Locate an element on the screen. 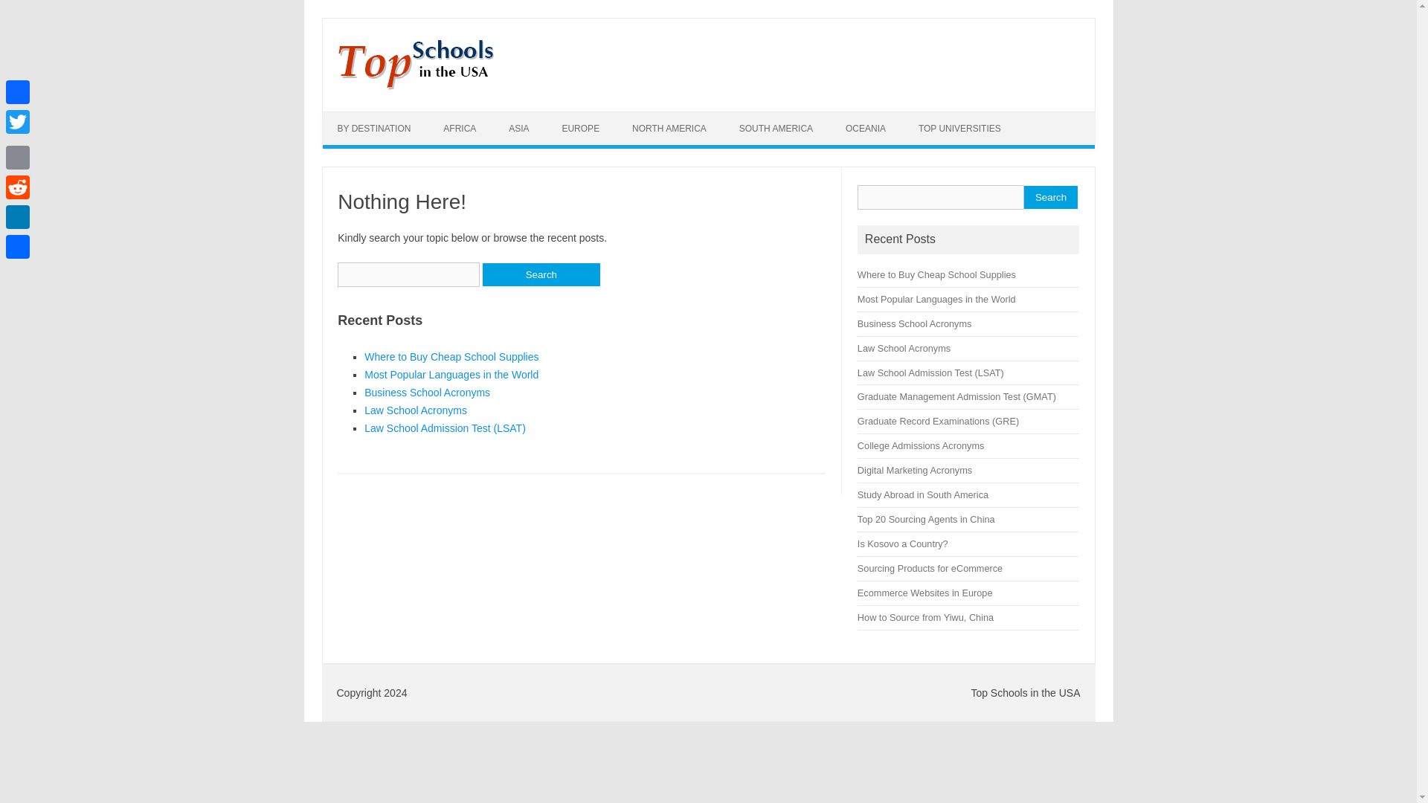 This screenshot has width=1428, height=803. EUROPE is located at coordinates (580, 129).